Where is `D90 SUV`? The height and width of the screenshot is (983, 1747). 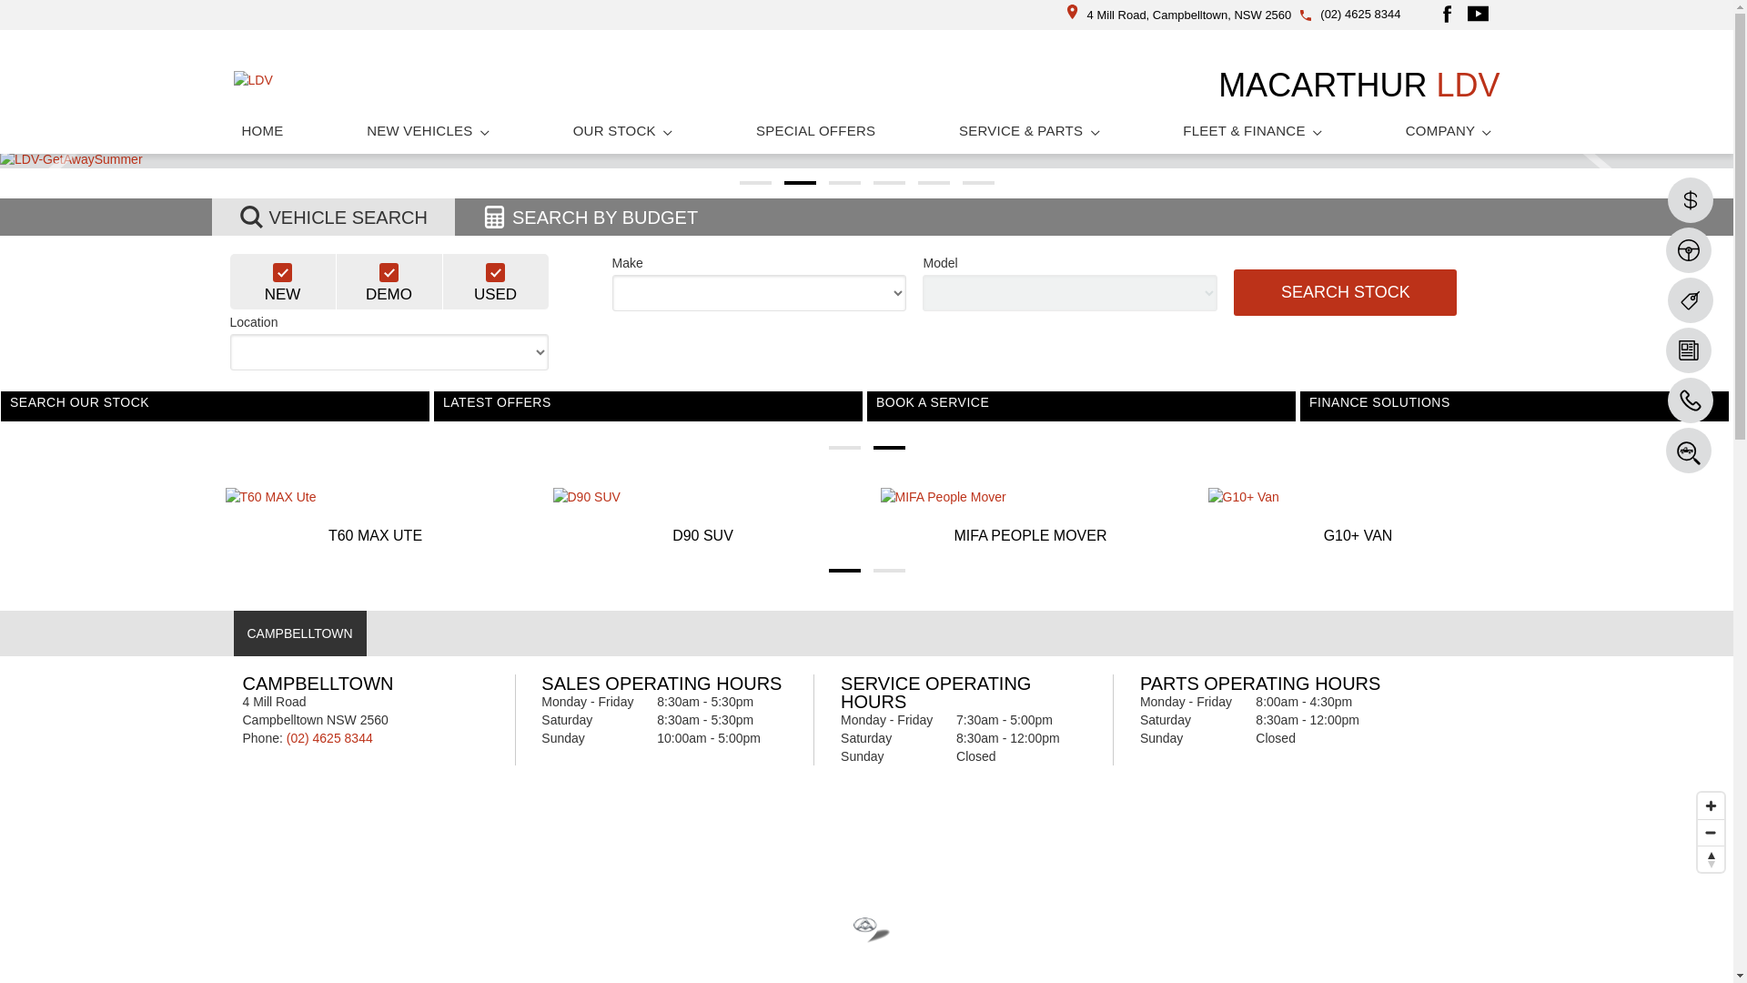 D90 SUV is located at coordinates (703, 518).